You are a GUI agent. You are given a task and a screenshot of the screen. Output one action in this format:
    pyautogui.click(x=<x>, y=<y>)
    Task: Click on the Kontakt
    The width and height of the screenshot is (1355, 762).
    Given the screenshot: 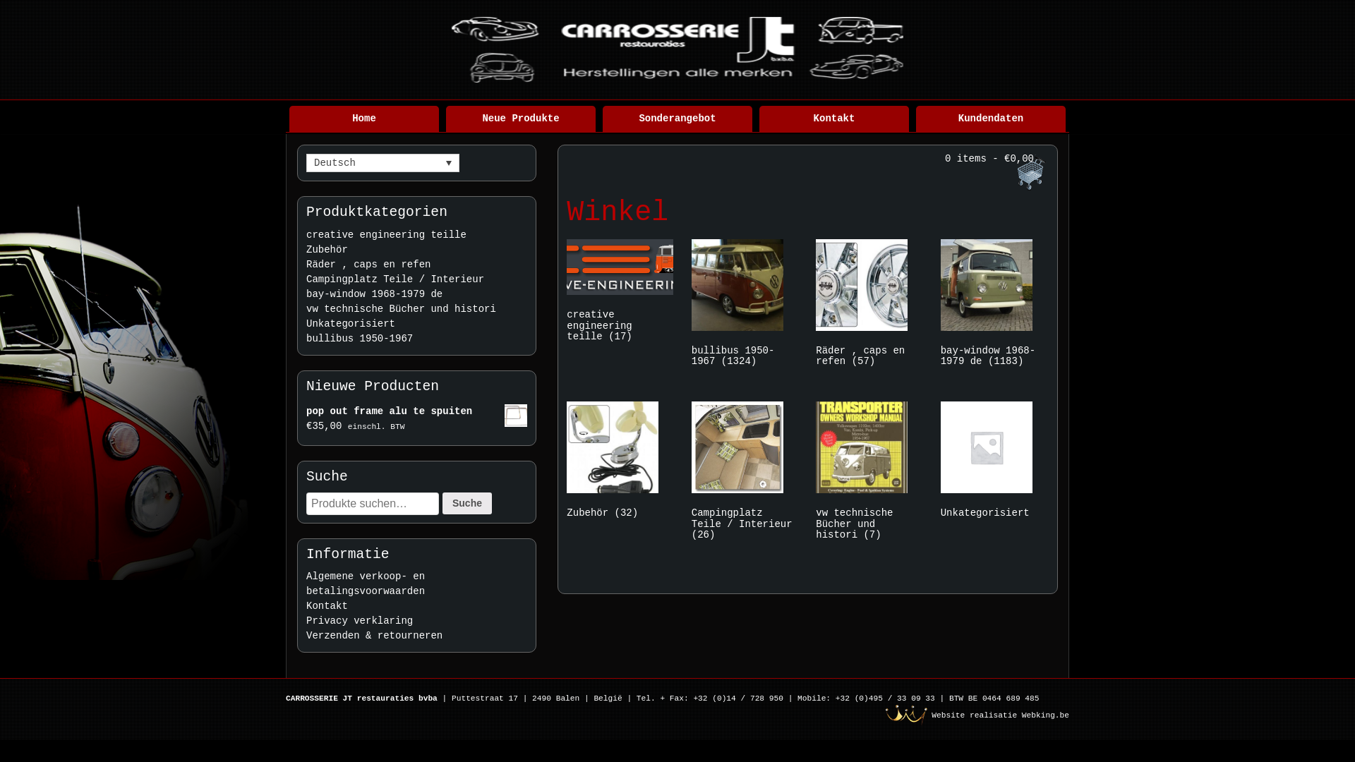 What is the action you would take?
    pyautogui.click(x=834, y=119)
    